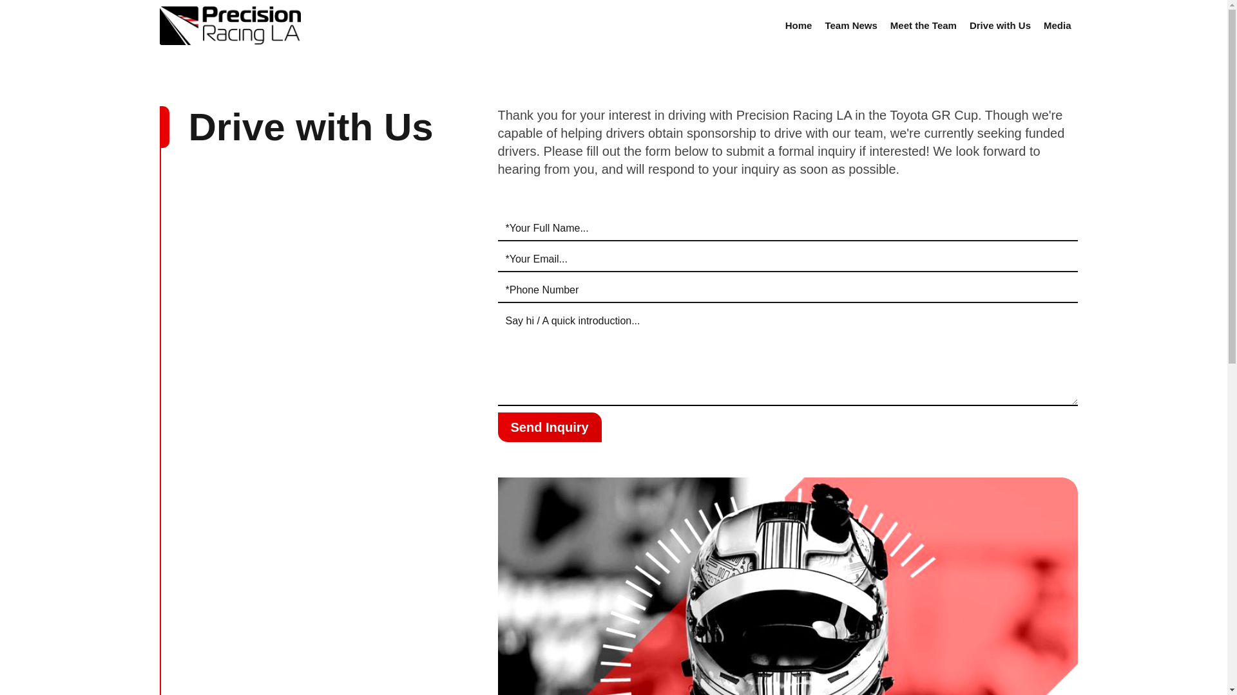 This screenshot has width=1237, height=695. Describe the element at coordinates (850, 25) in the screenshot. I see `Team News` at that location.